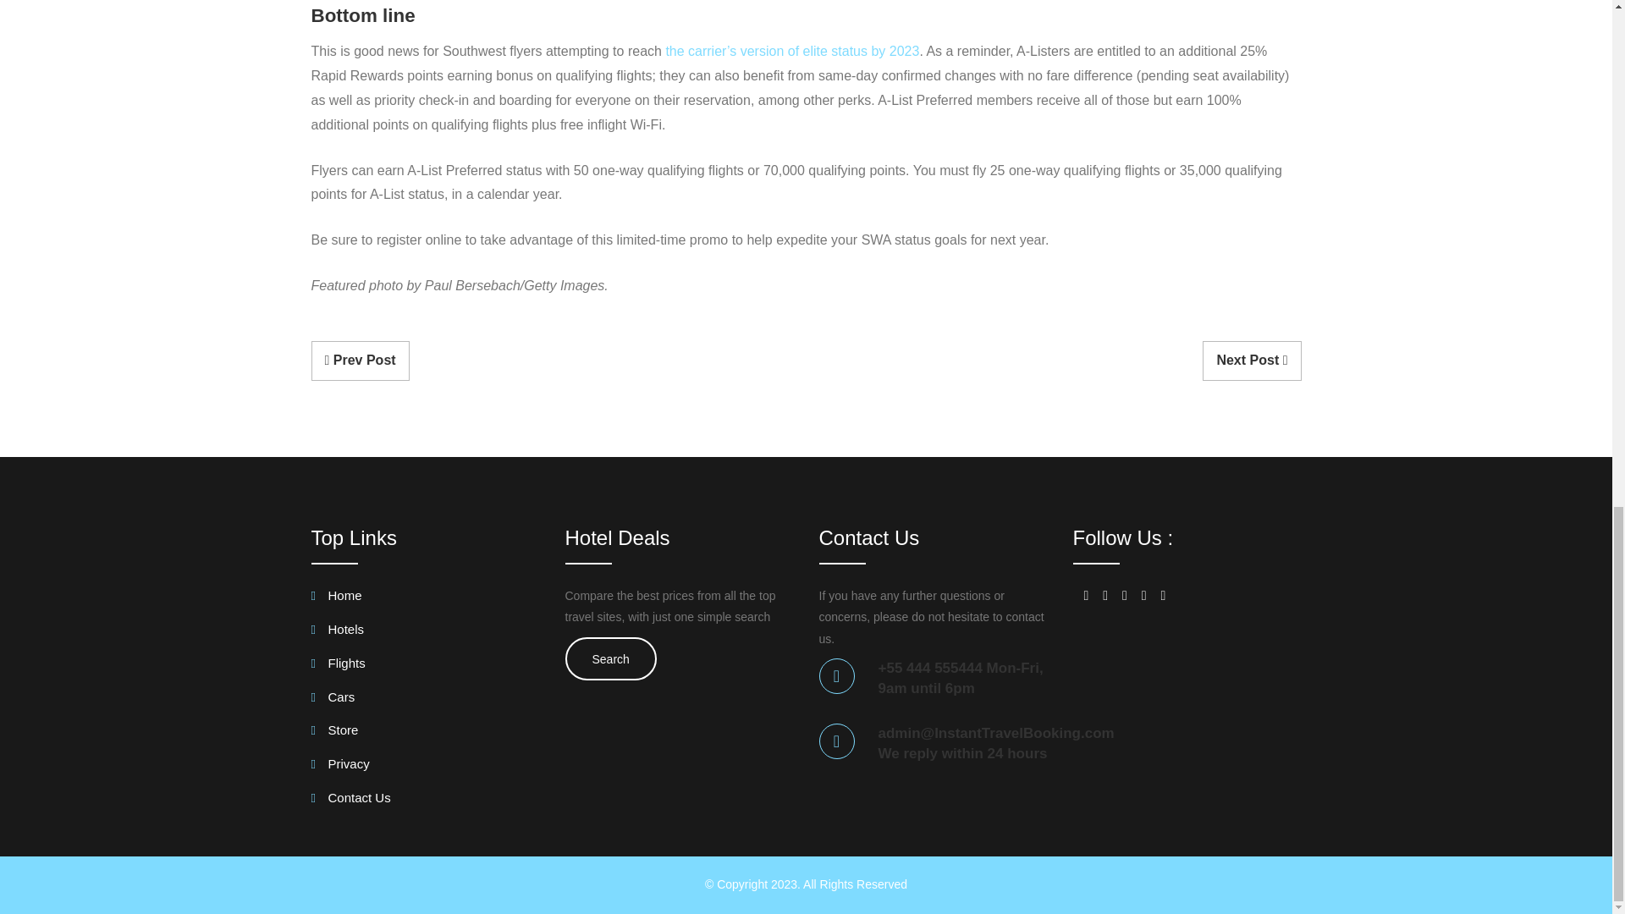  Describe the element at coordinates (339, 667) in the screenshot. I see `Flights` at that location.